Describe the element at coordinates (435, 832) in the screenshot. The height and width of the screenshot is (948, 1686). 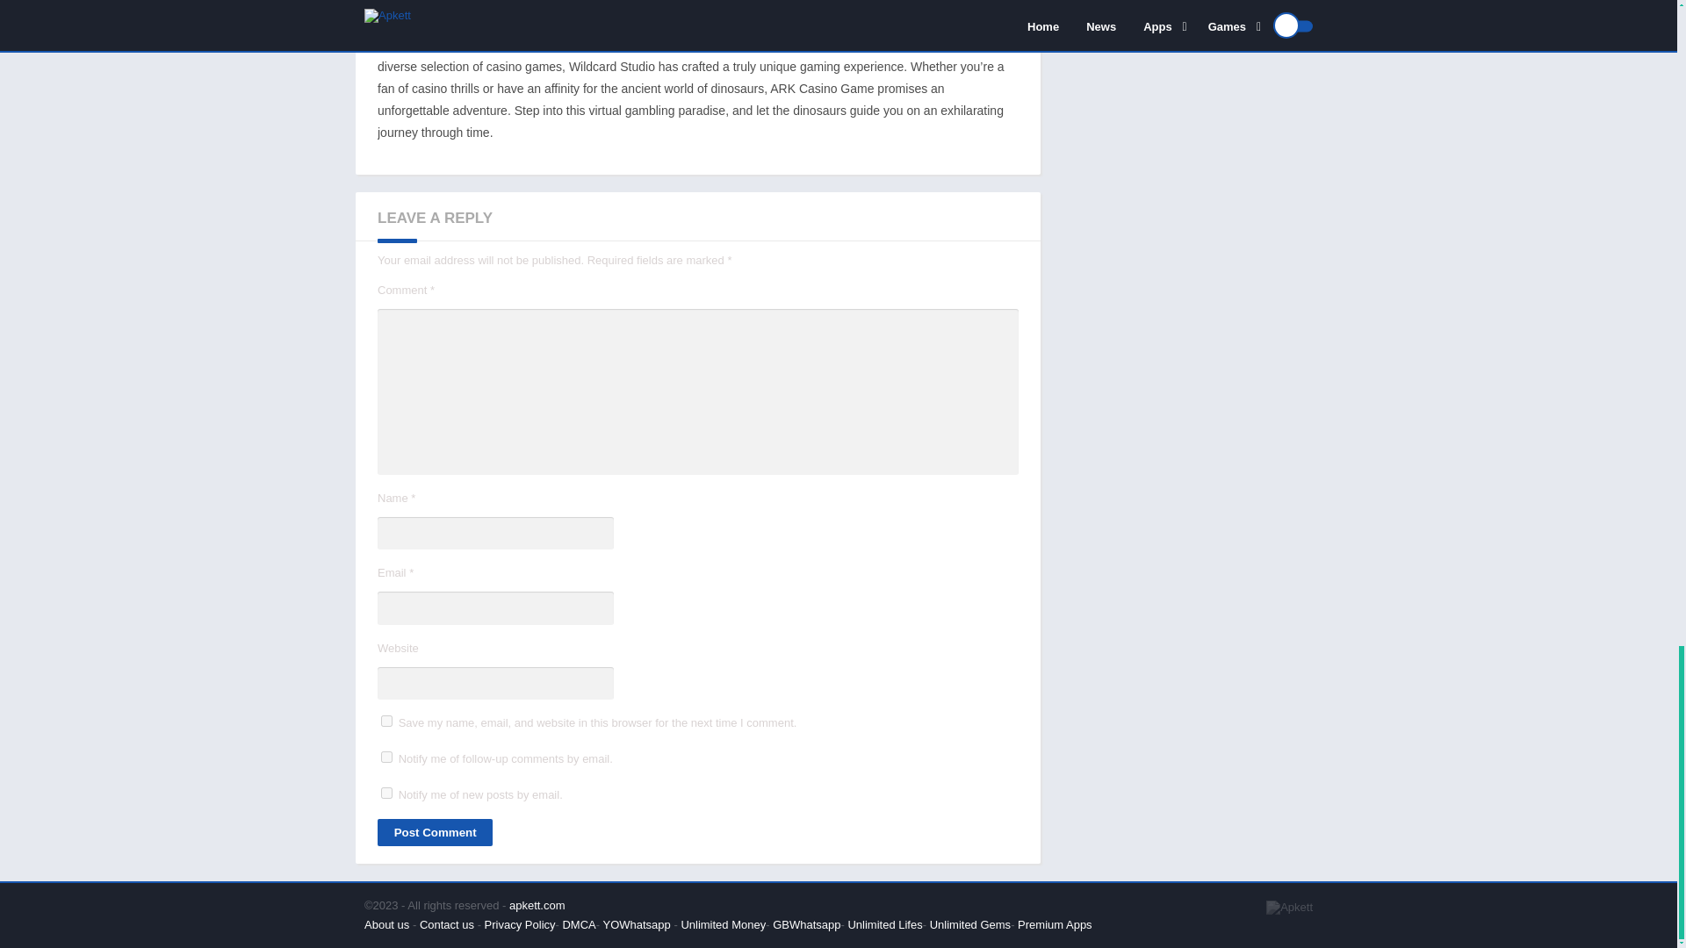
I see `Post Comment` at that location.